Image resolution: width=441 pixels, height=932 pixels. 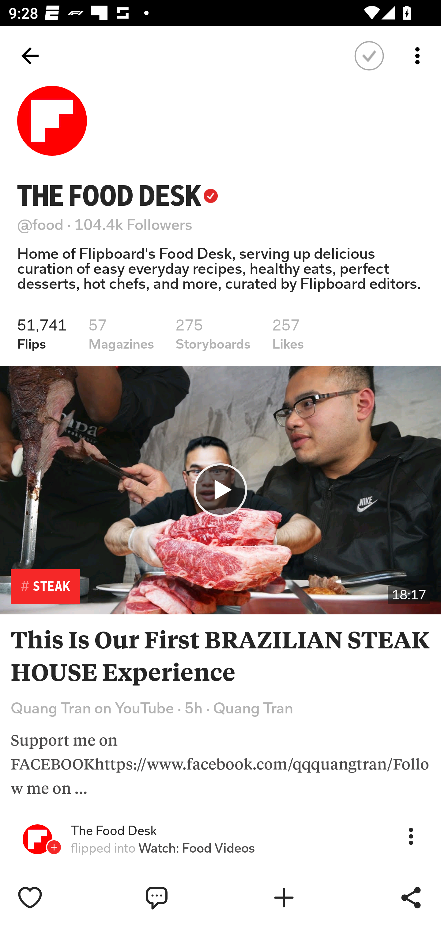 I want to click on More options, so click(x=420, y=56).